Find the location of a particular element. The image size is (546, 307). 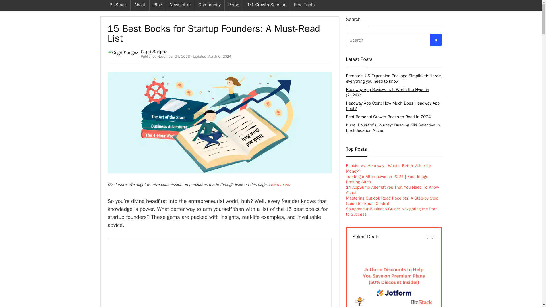

Learn more is located at coordinates (279, 184).